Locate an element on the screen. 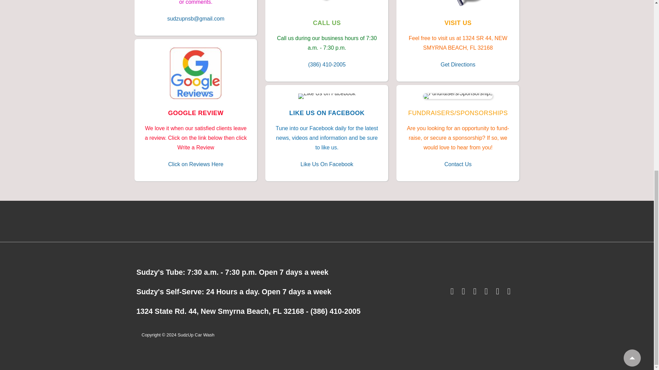 Image resolution: width=659 pixels, height=370 pixels. yelp is located at coordinates (487, 293).